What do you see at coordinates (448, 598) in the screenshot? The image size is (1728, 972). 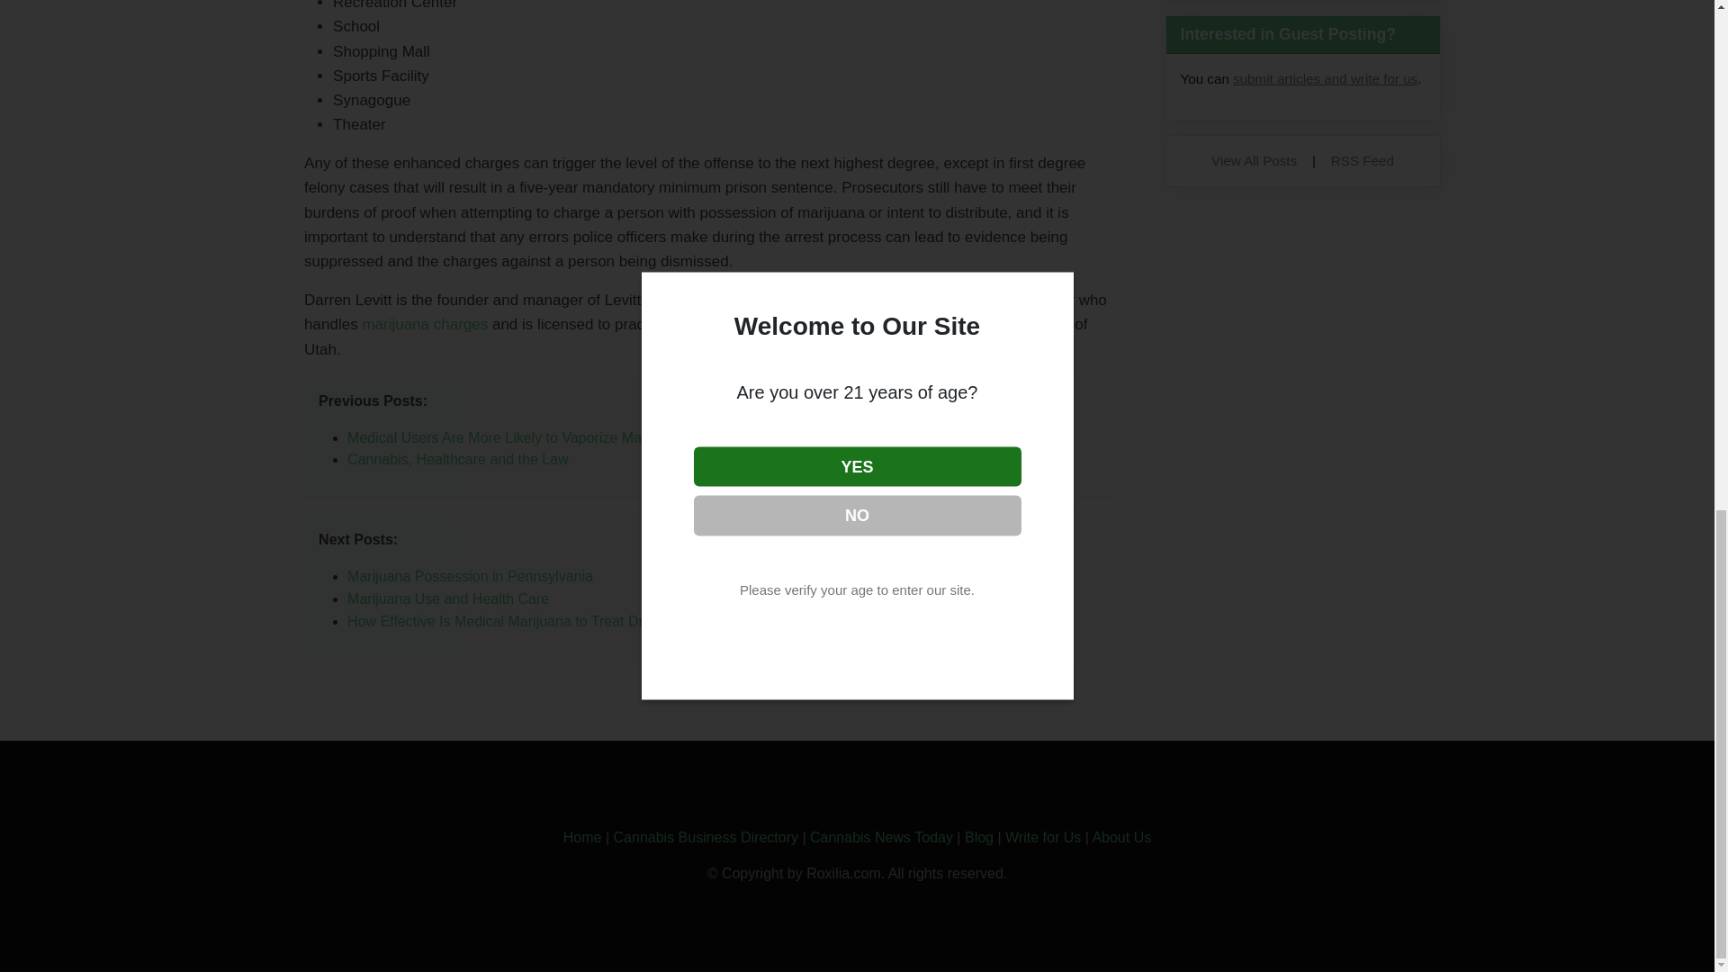 I see `Marijuana Use and Health Care` at bounding box center [448, 598].